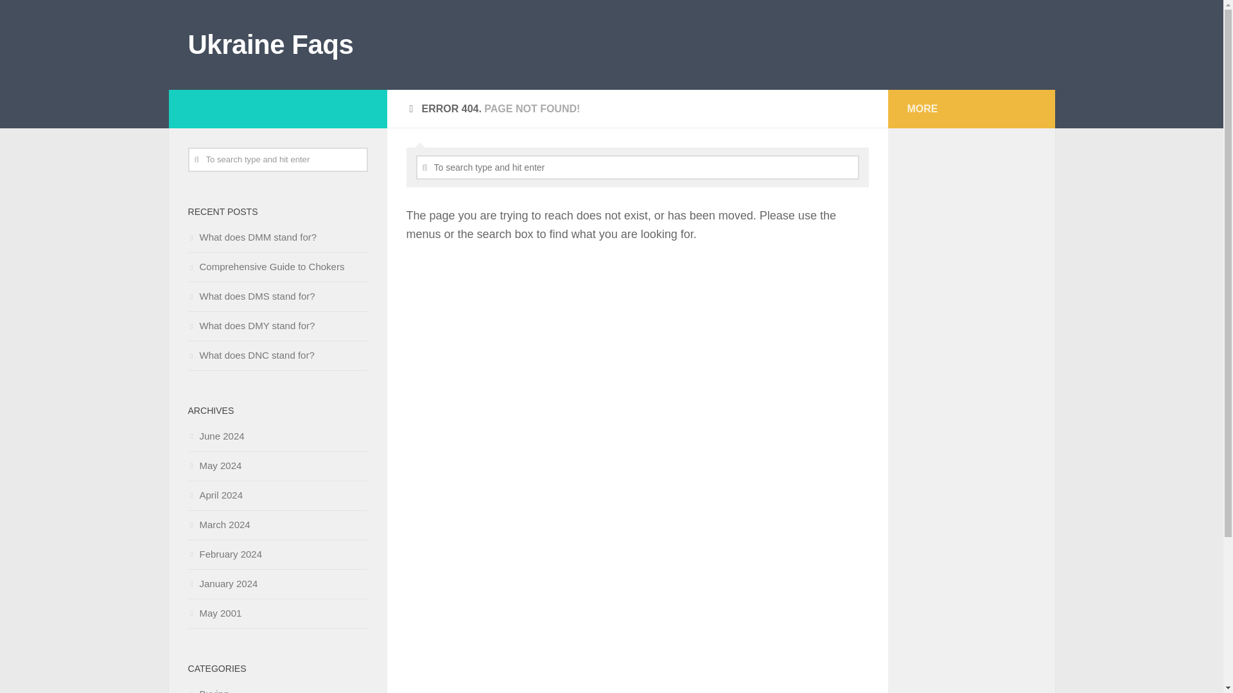 This screenshot has width=1233, height=693. Describe the element at coordinates (214, 494) in the screenshot. I see `April 2024` at that location.